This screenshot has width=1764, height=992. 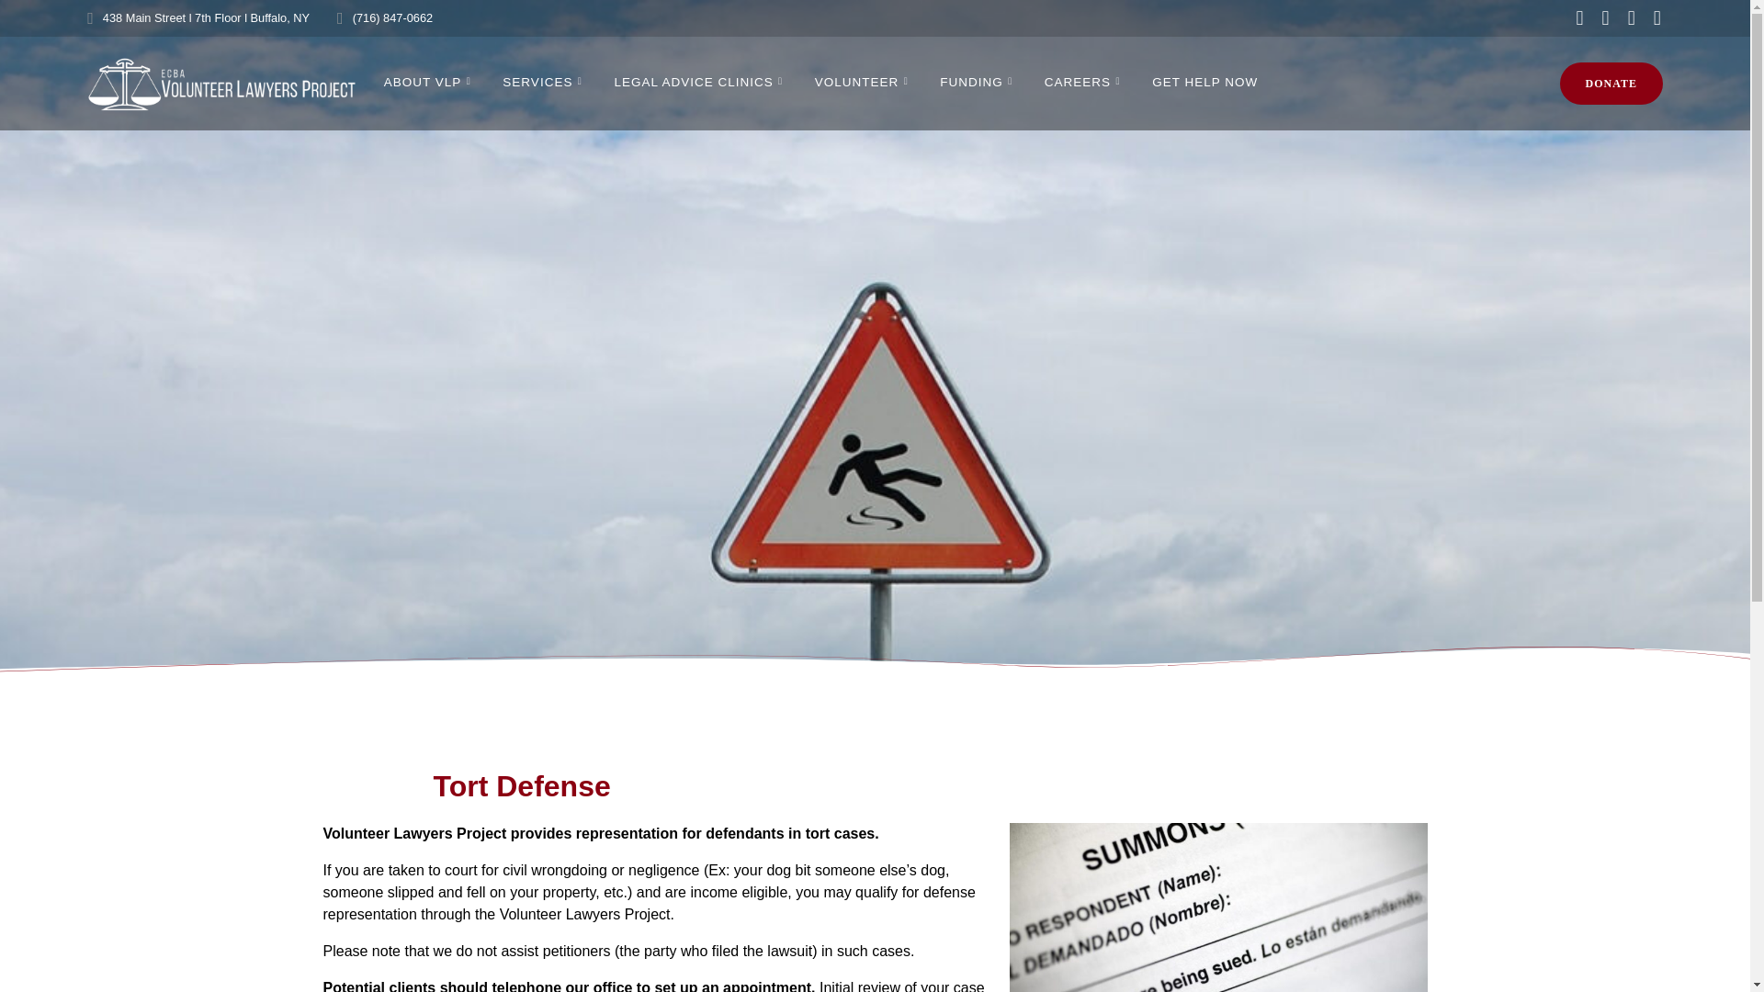 What do you see at coordinates (546, 83) in the screenshot?
I see `SERVICES` at bounding box center [546, 83].